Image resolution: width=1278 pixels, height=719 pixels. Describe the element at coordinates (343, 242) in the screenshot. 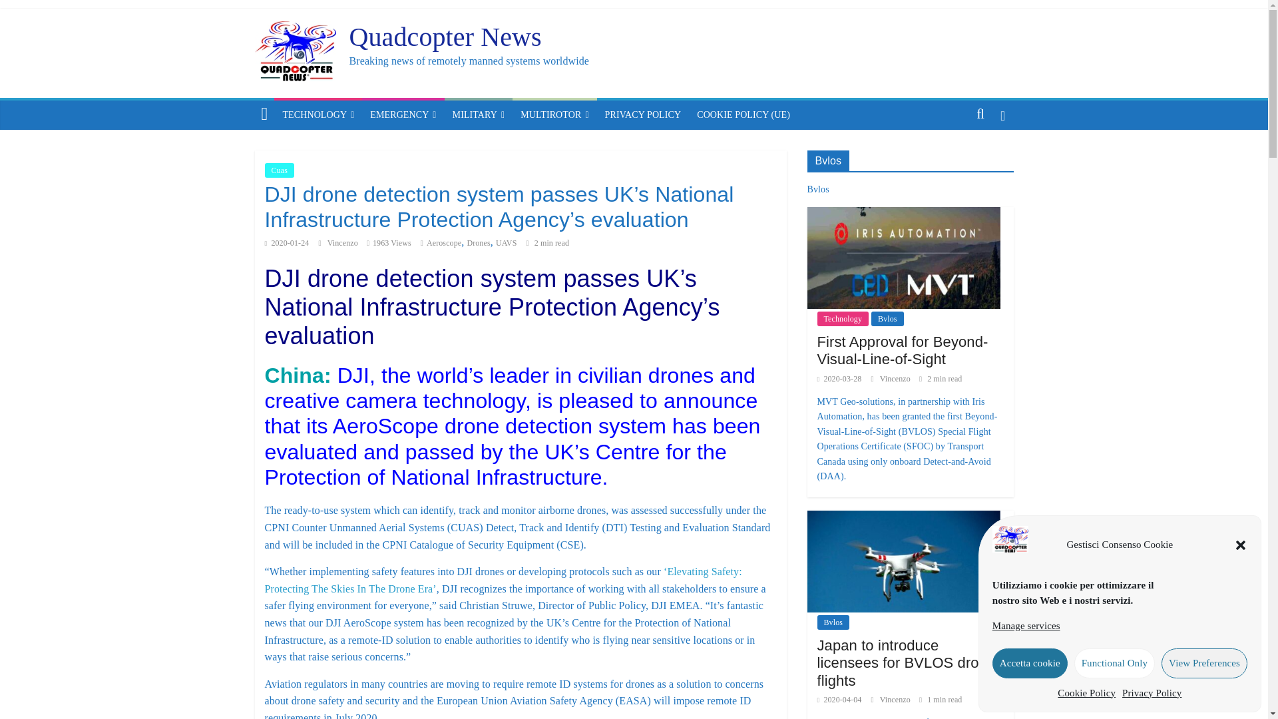

I see `Vincenzo` at that location.